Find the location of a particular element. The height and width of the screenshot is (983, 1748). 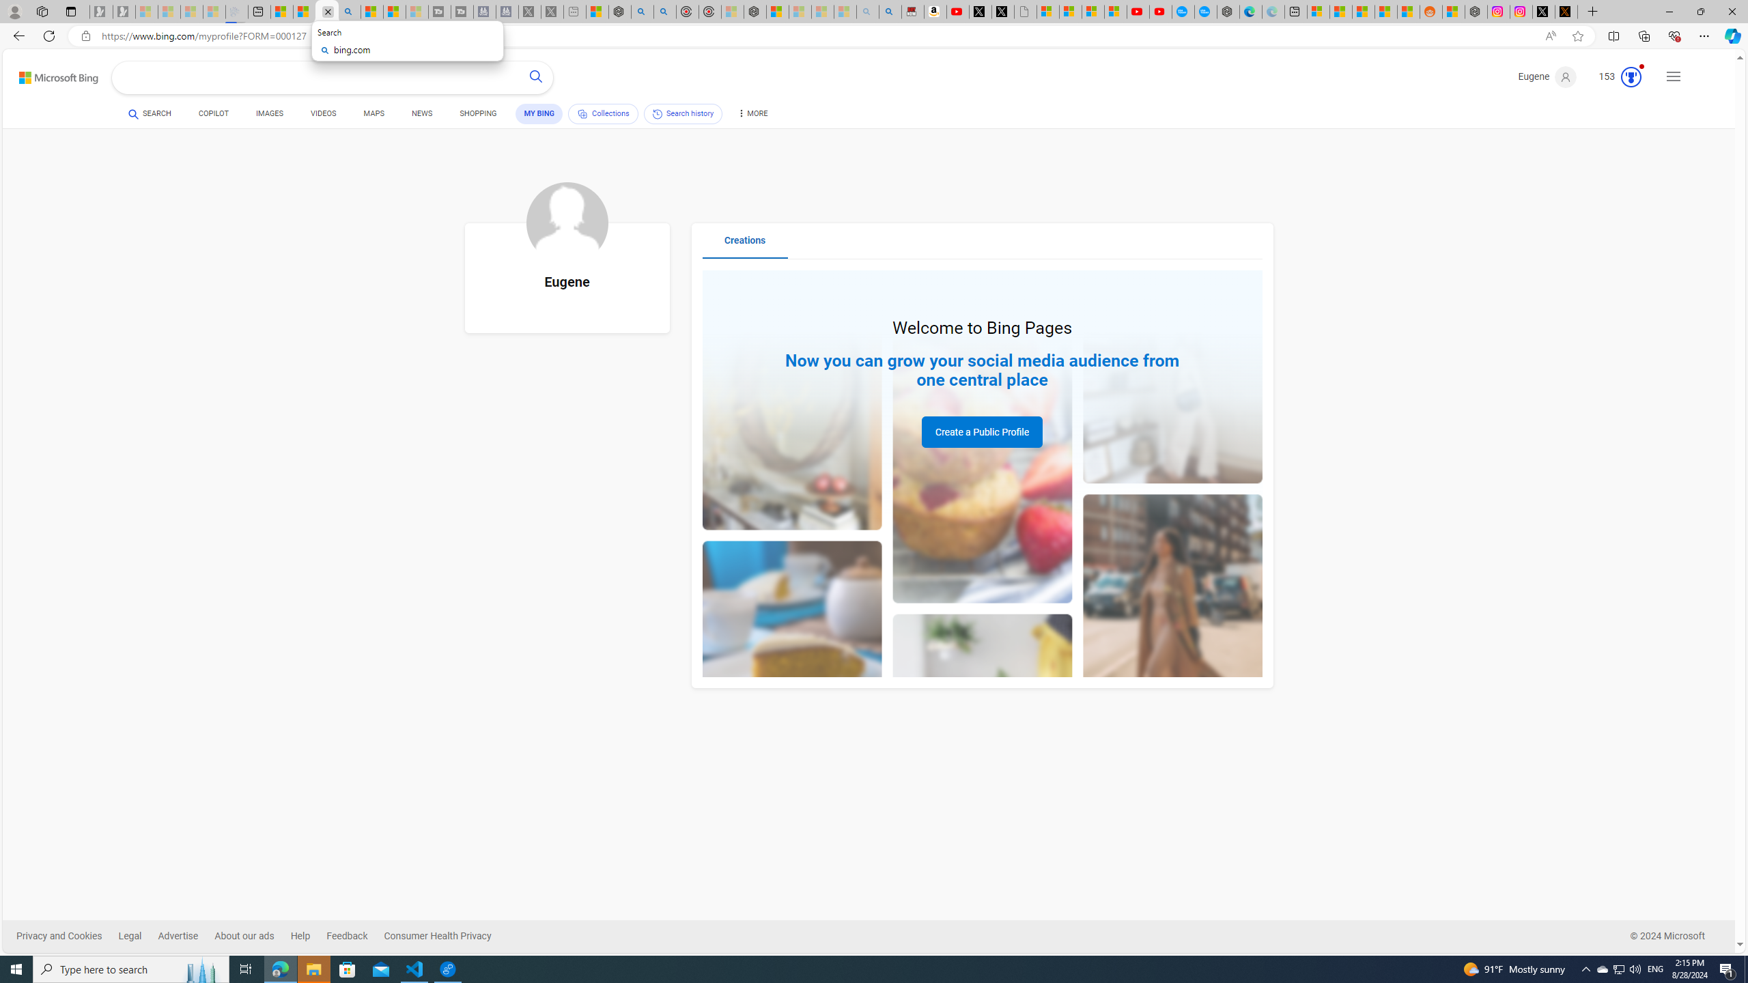

Newsletter Sign Up - Sleeping is located at coordinates (124, 12).